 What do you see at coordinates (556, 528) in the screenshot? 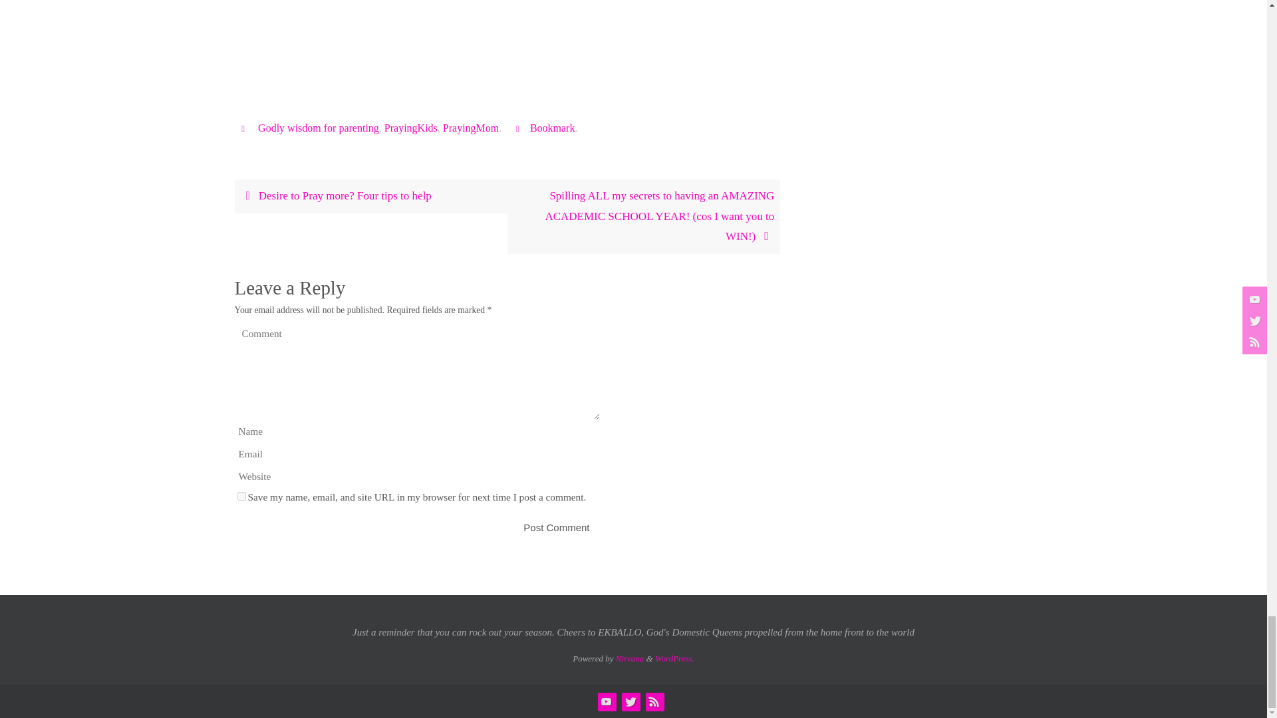
I see `Post Comment` at bounding box center [556, 528].